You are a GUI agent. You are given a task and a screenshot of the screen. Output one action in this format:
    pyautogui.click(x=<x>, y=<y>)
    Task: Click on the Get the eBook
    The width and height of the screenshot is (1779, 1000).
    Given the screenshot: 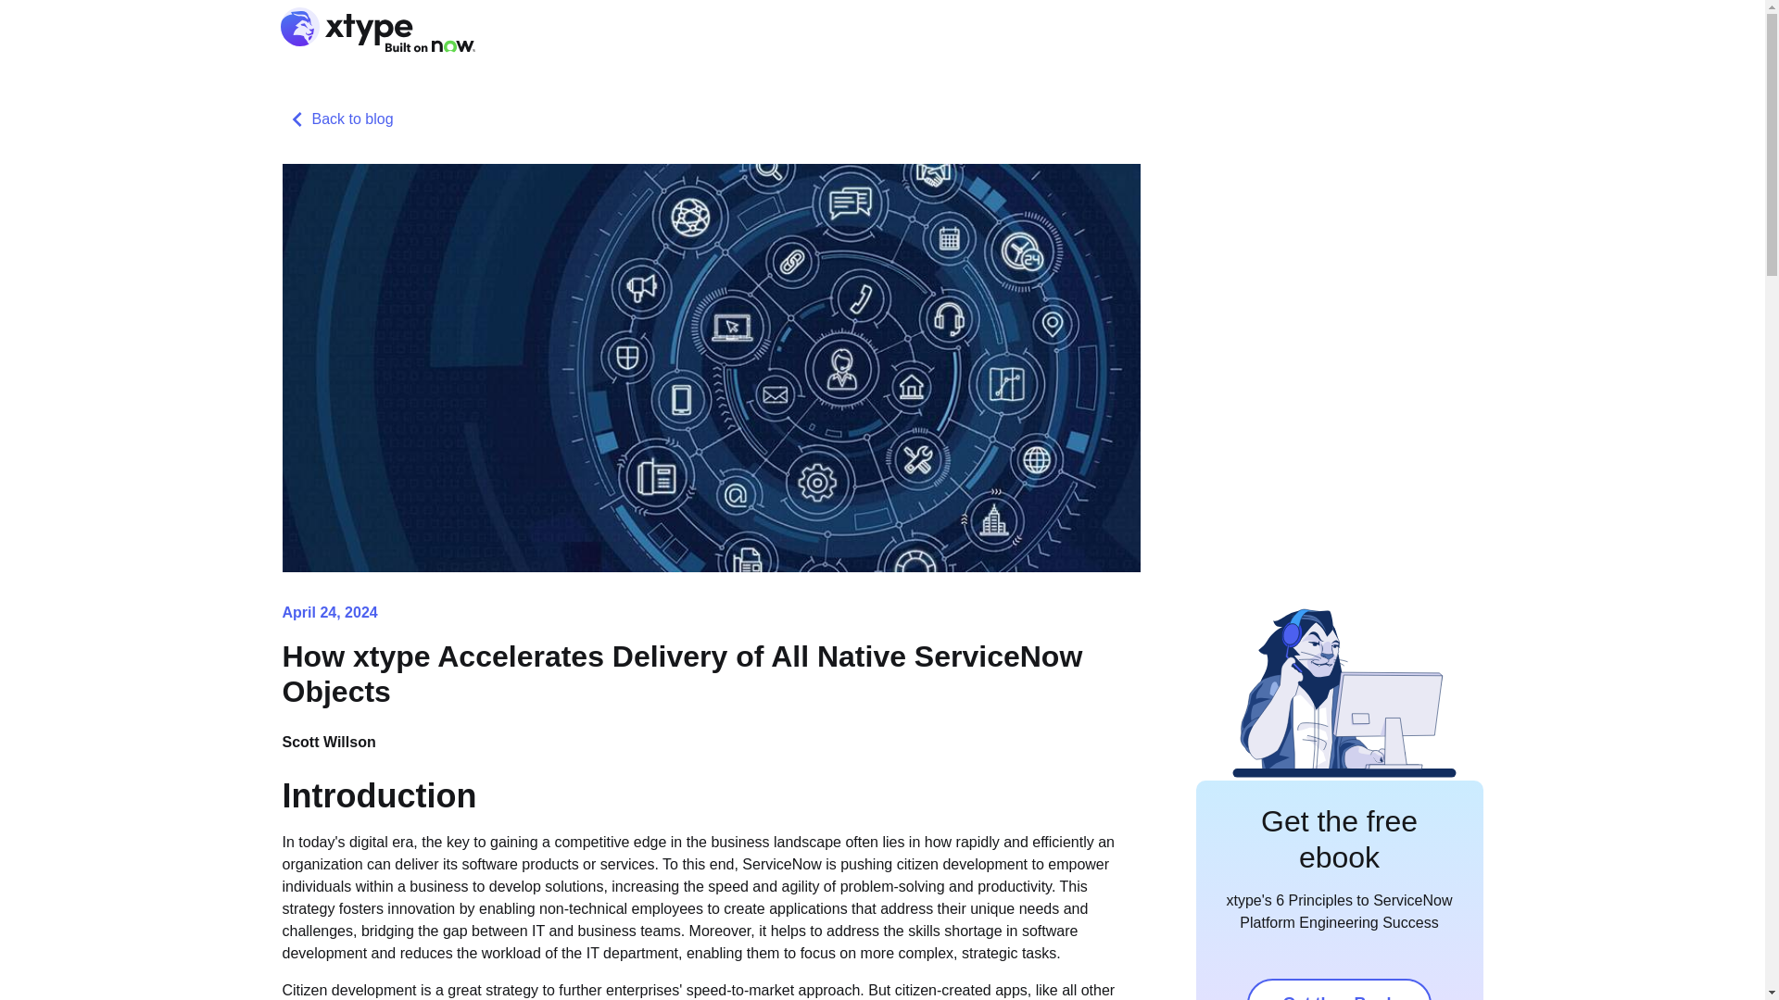 What is the action you would take?
    pyautogui.click(x=1338, y=989)
    